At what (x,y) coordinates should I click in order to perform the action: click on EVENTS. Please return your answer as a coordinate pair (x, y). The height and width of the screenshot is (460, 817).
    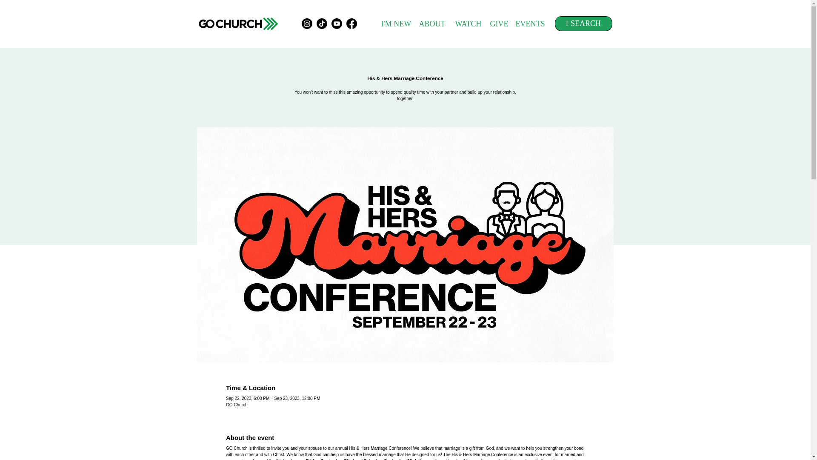
    Looking at the image, I should click on (530, 24).